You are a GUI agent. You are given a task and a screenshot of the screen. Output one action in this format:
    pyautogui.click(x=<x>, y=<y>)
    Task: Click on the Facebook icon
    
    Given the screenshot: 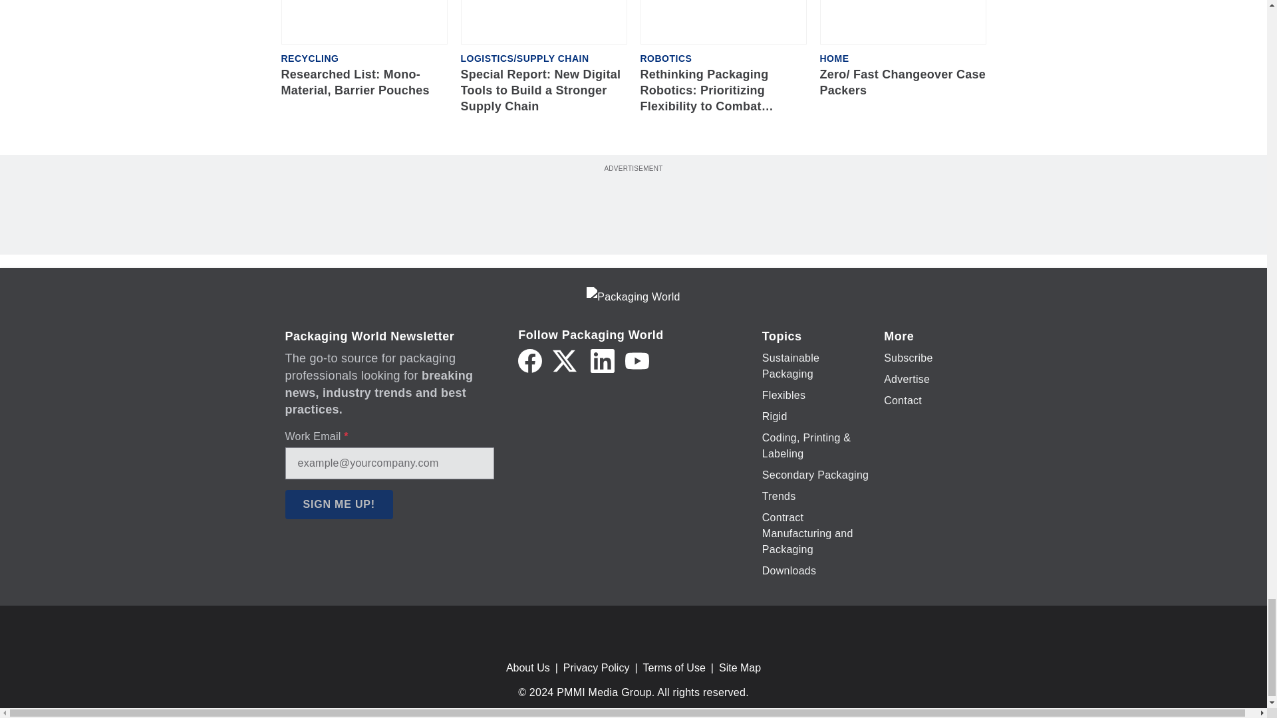 What is the action you would take?
    pyautogui.click(x=529, y=360)
    